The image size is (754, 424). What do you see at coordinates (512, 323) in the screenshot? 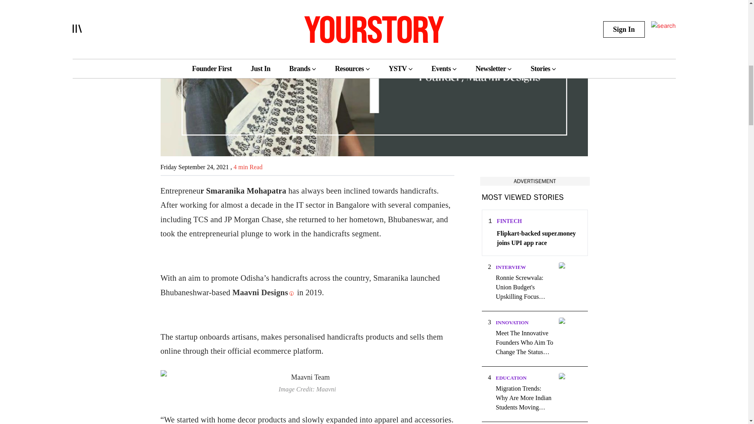
I see `INNOVATION` at bounding box center [512, 323].